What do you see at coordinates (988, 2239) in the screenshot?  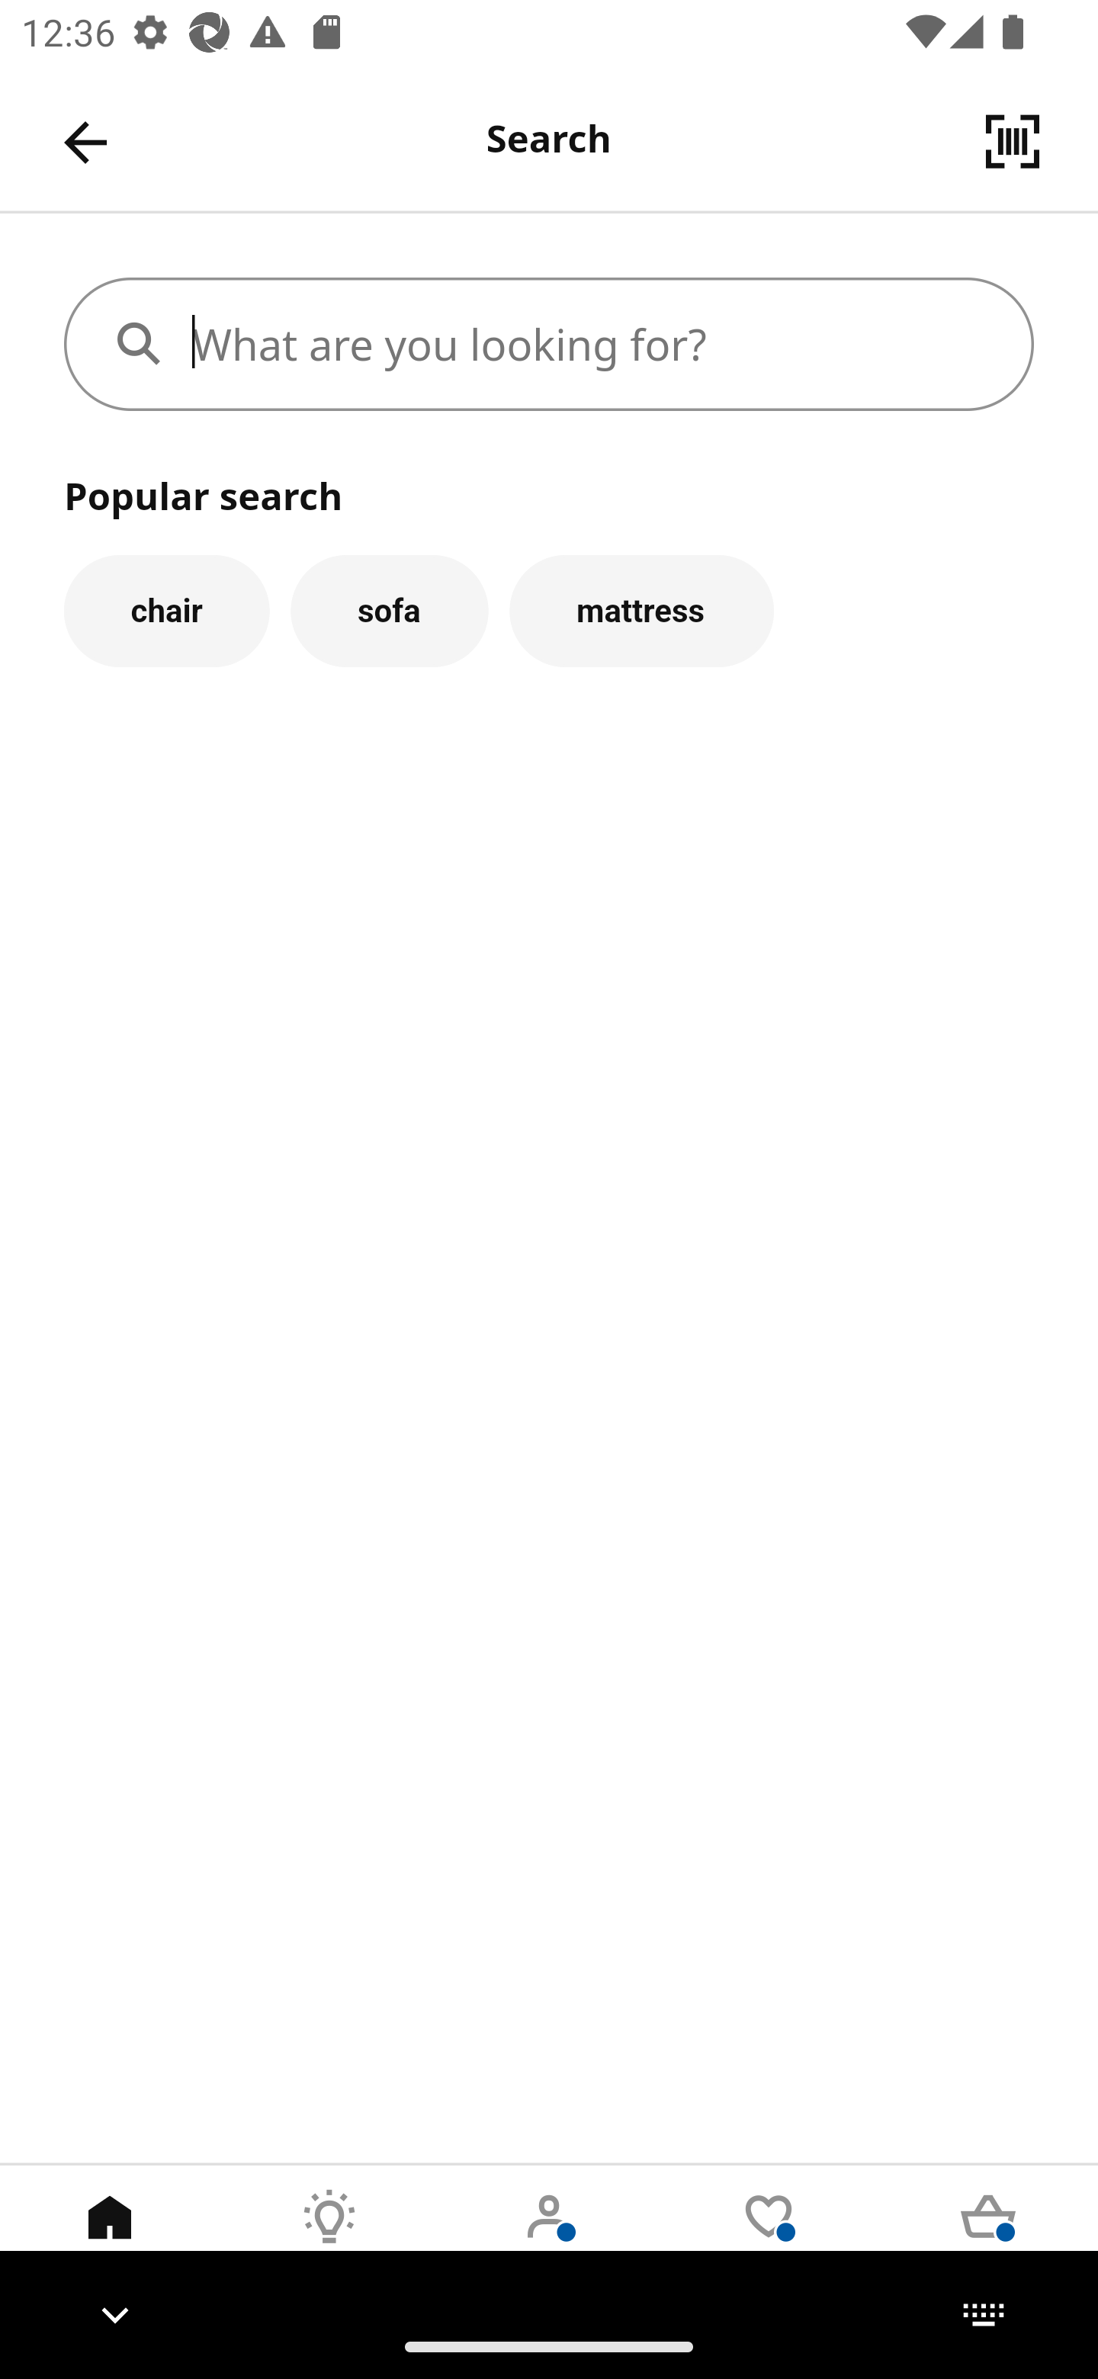 I see `Cart
Tab 5 of 5` at bounding box center [988, 2239].